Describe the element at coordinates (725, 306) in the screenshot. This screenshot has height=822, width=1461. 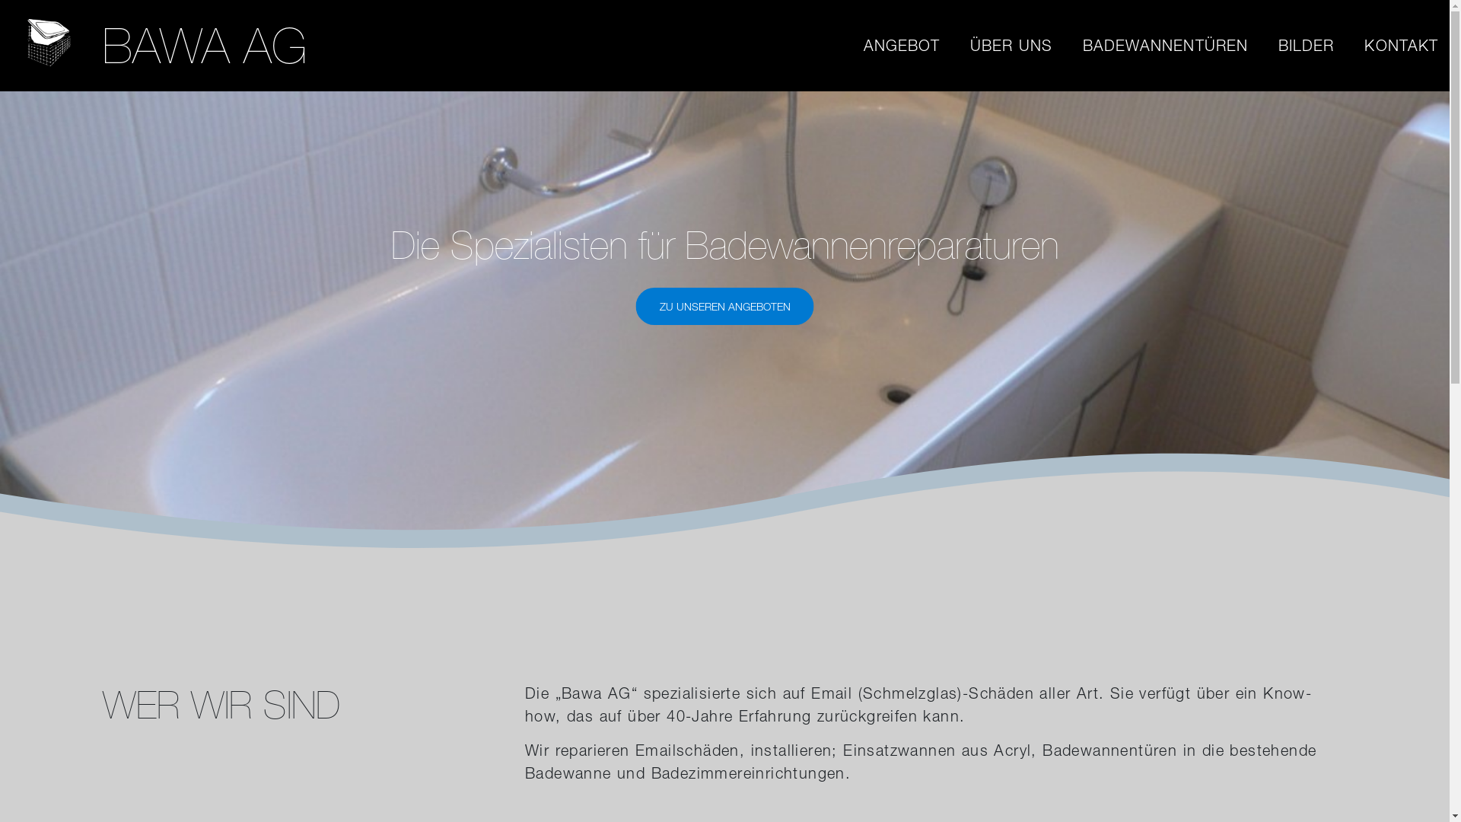
I see `ZU UNSEREN ANGEBOTEN` at that location.